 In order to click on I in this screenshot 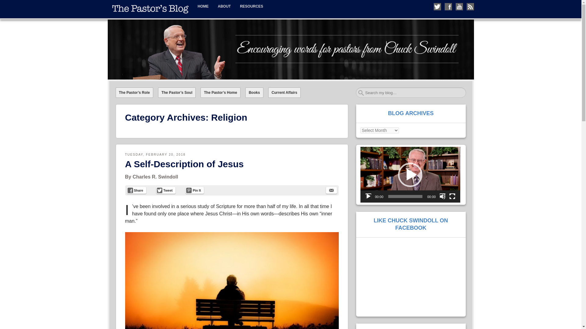, I will do `click(127, 210)`.